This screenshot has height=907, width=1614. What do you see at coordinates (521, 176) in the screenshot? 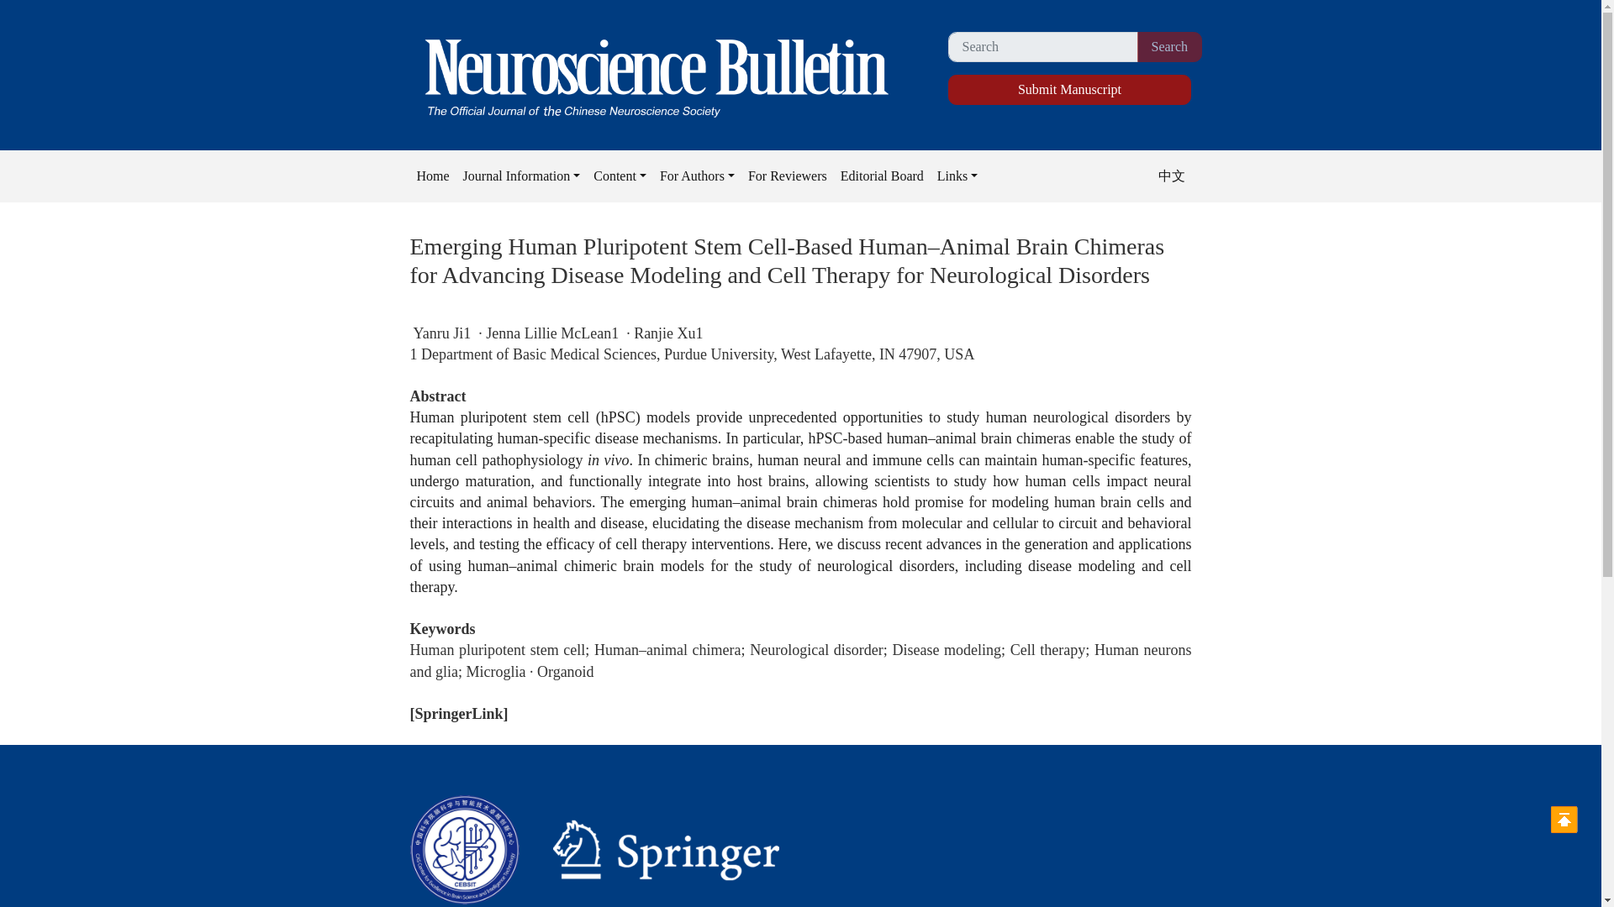
I see `Journal Information` at bounding box center [521, 176].